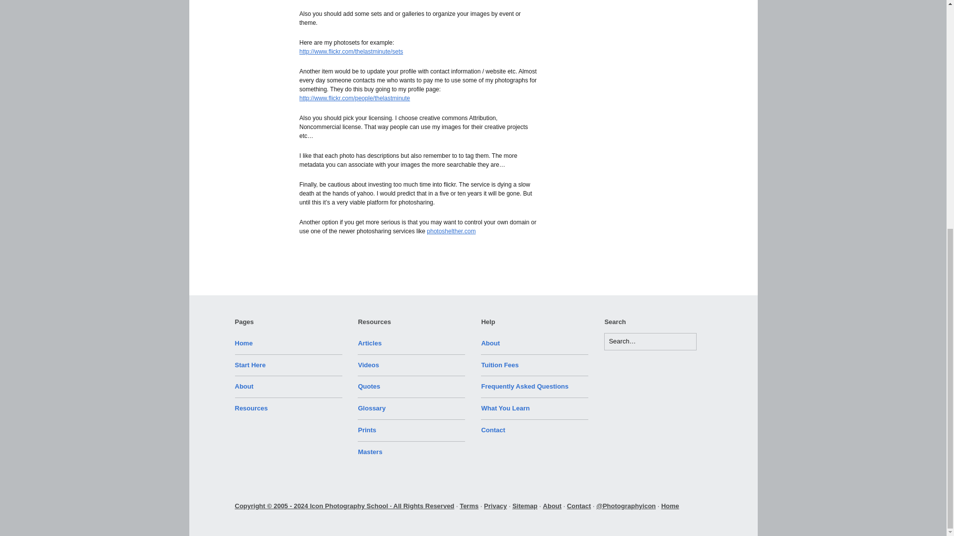 The image size is (954, 536). Describe the element at coordinates (370, 342) in the screenshot. I see `Photography Articles` at that location.